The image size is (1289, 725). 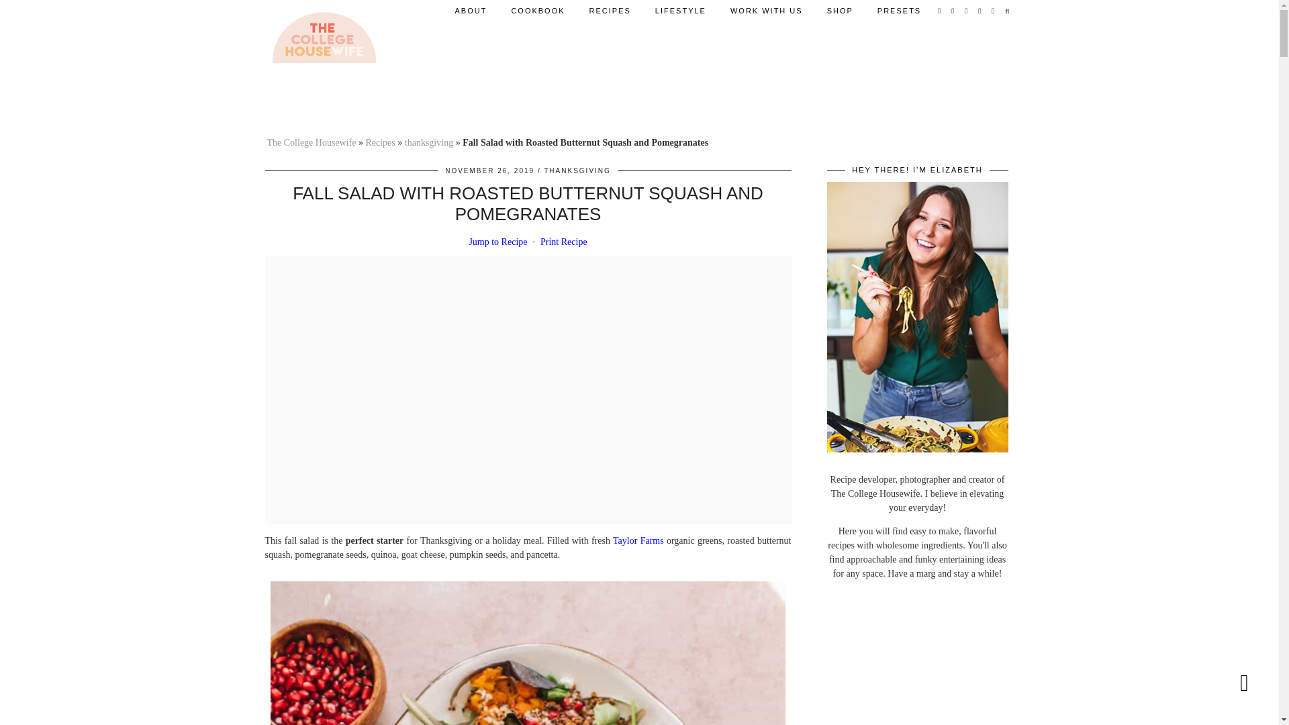 What do you see at coordinates (681, 11) in the screenshot?
I see `LIFESTYLE` at bounding box center [681, 11].